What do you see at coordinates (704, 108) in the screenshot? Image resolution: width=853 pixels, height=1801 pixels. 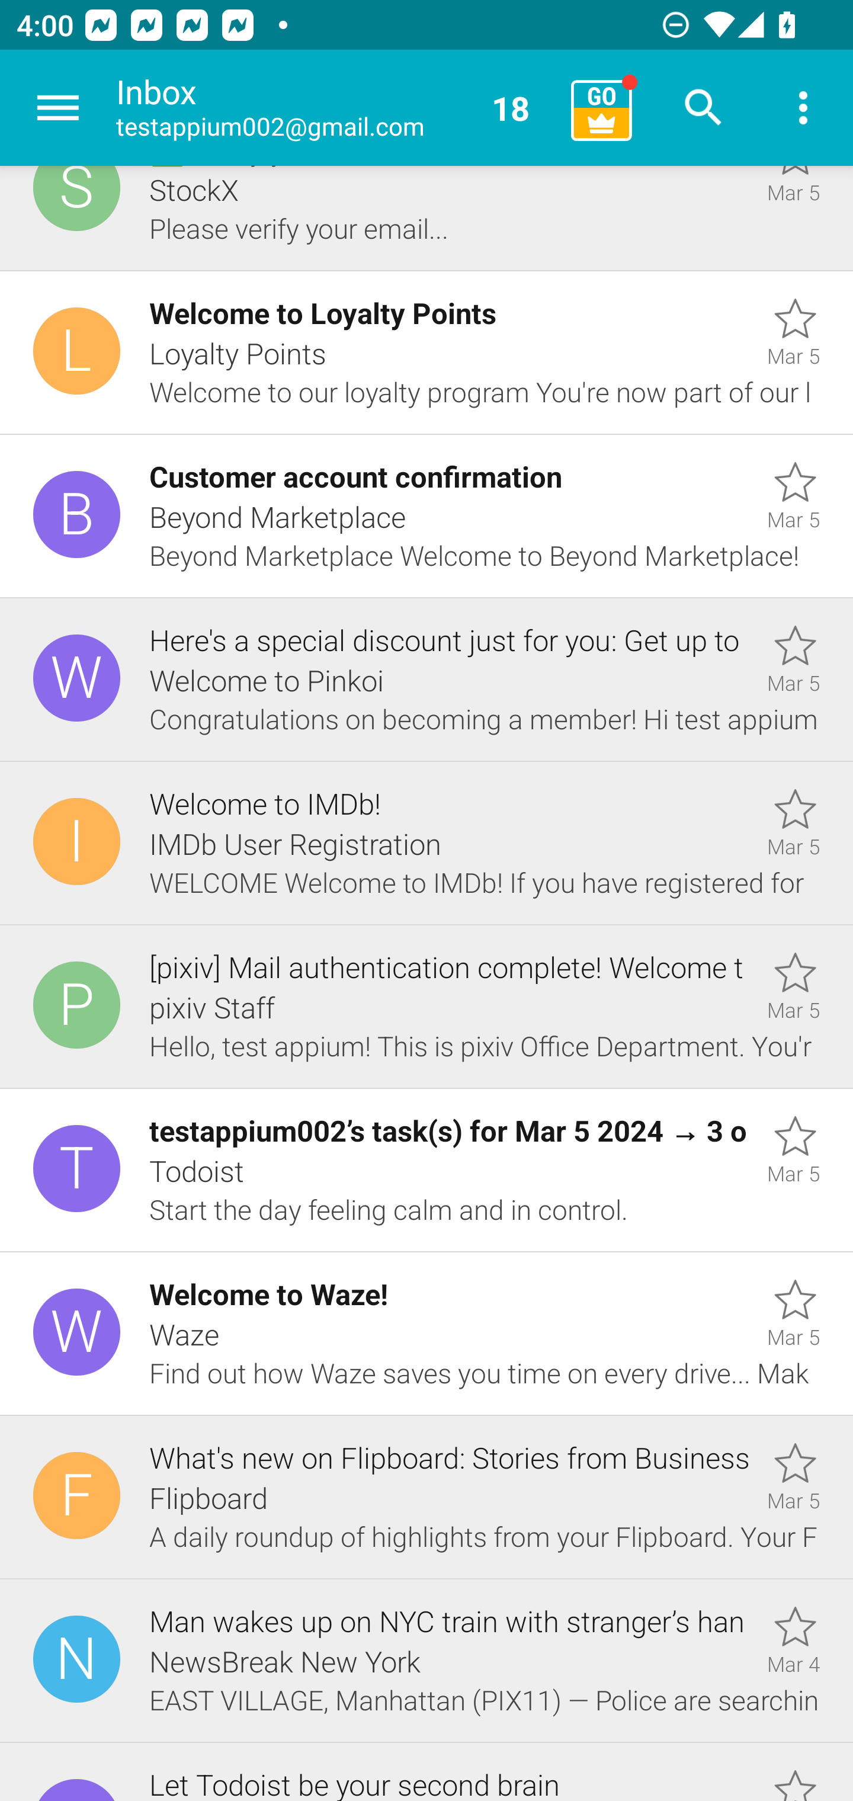 I see `Search` at bounding box center [704, 108].